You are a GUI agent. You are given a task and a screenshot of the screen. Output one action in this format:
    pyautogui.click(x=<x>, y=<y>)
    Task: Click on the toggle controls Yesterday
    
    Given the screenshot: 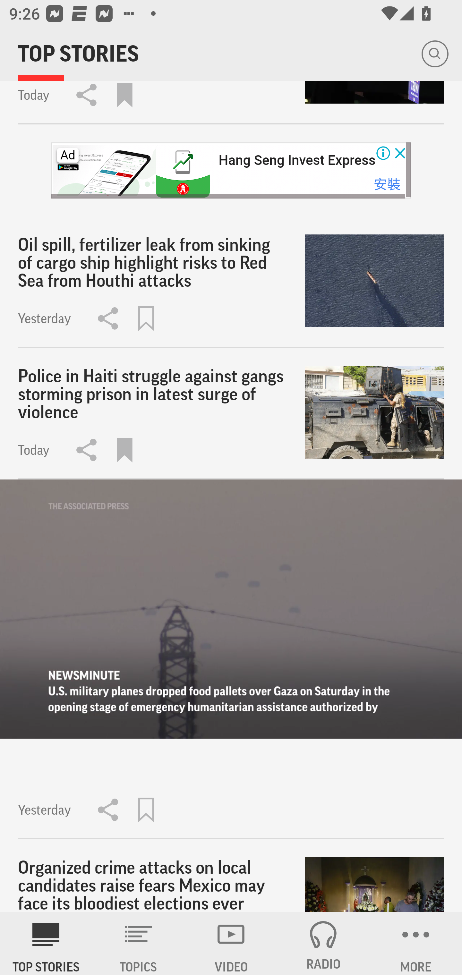 What is the action you would take?
    pyautogui.click(x=231, y=659)
    